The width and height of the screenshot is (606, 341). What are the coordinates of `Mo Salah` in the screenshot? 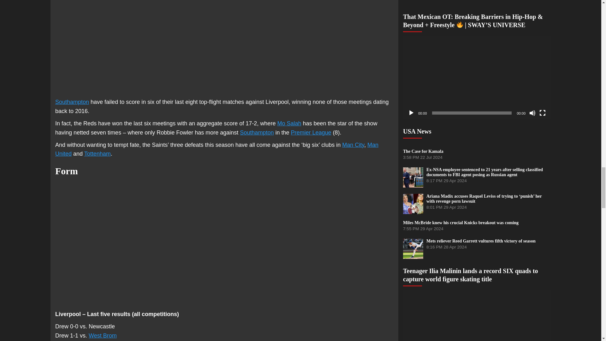 It's located at (289, 123).